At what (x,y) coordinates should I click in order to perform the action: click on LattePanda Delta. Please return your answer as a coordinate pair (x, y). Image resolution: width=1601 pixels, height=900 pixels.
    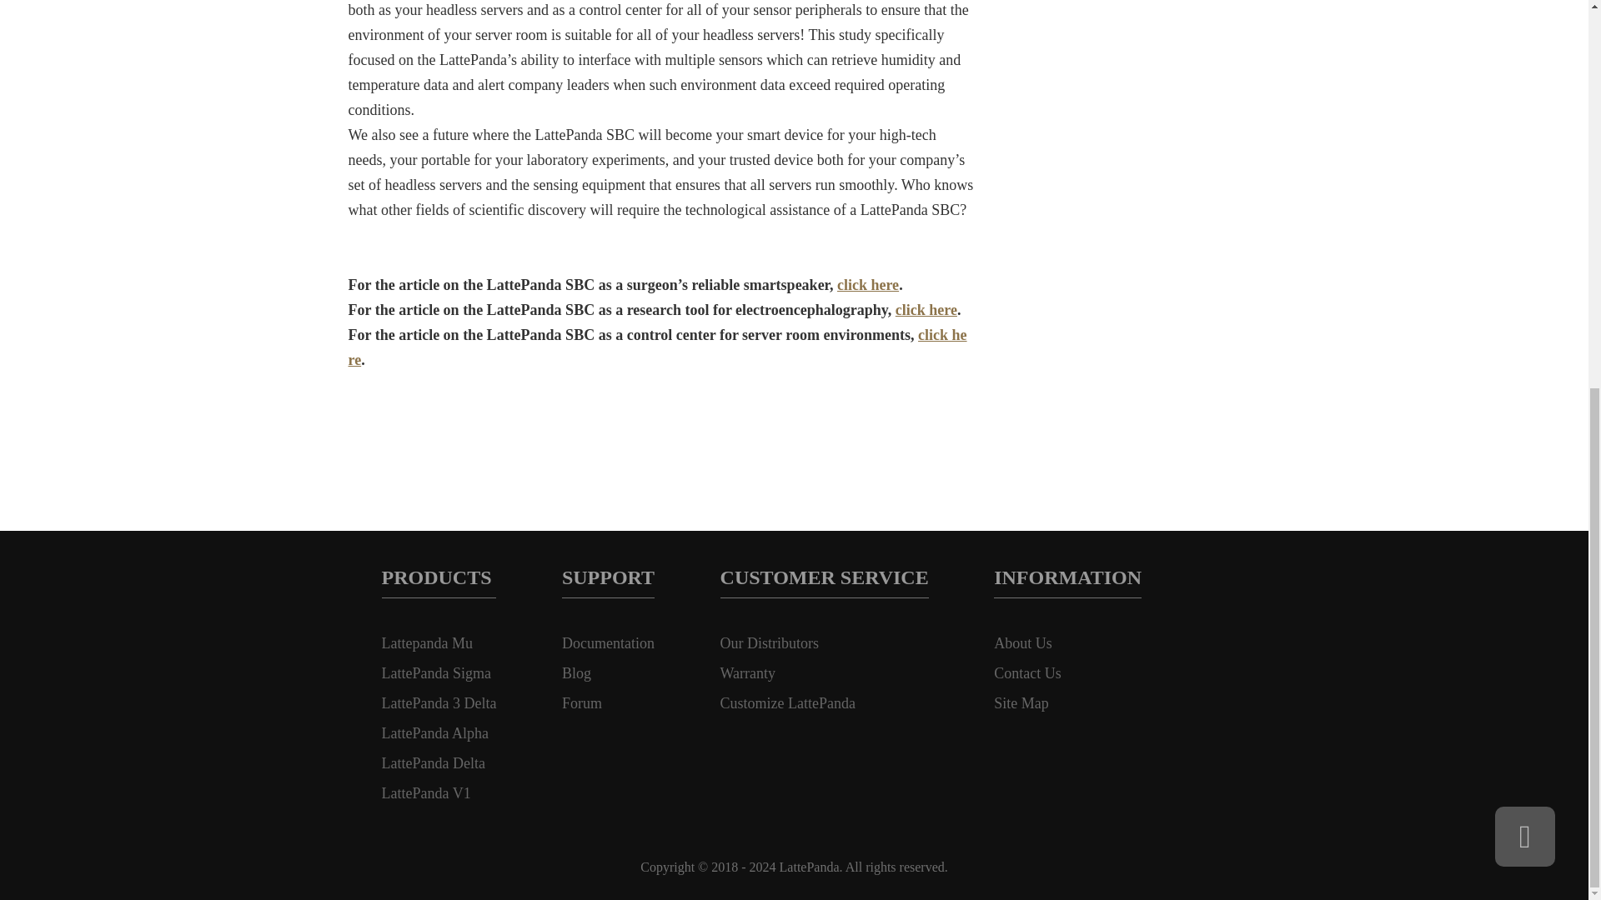
    Looking at the image, I should click on (439, 763).